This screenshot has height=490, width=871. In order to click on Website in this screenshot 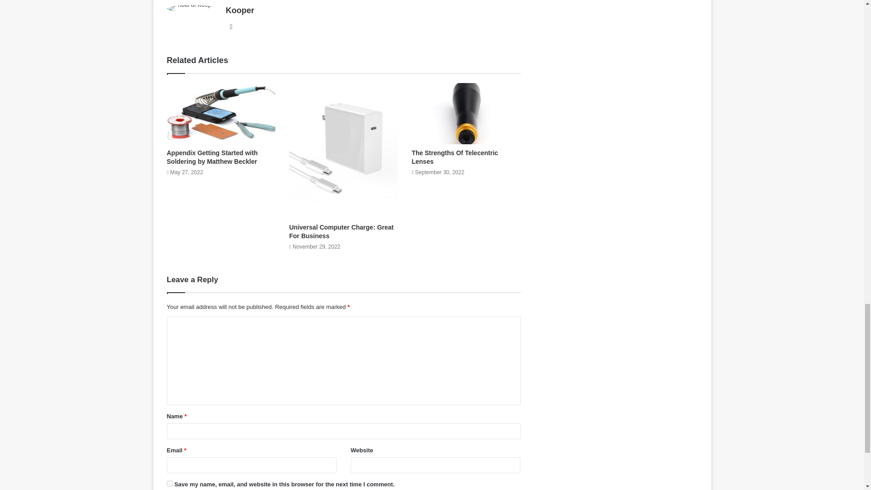, I will do `click(230, 27)`.